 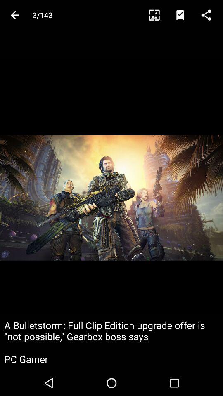 I want to click on choose a bulletstorm full item, so click(x=111, y=342).